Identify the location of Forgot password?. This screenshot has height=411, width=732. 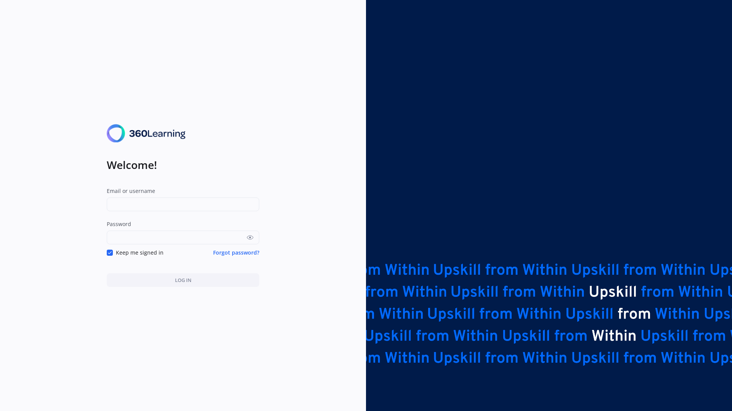
(236, 253).